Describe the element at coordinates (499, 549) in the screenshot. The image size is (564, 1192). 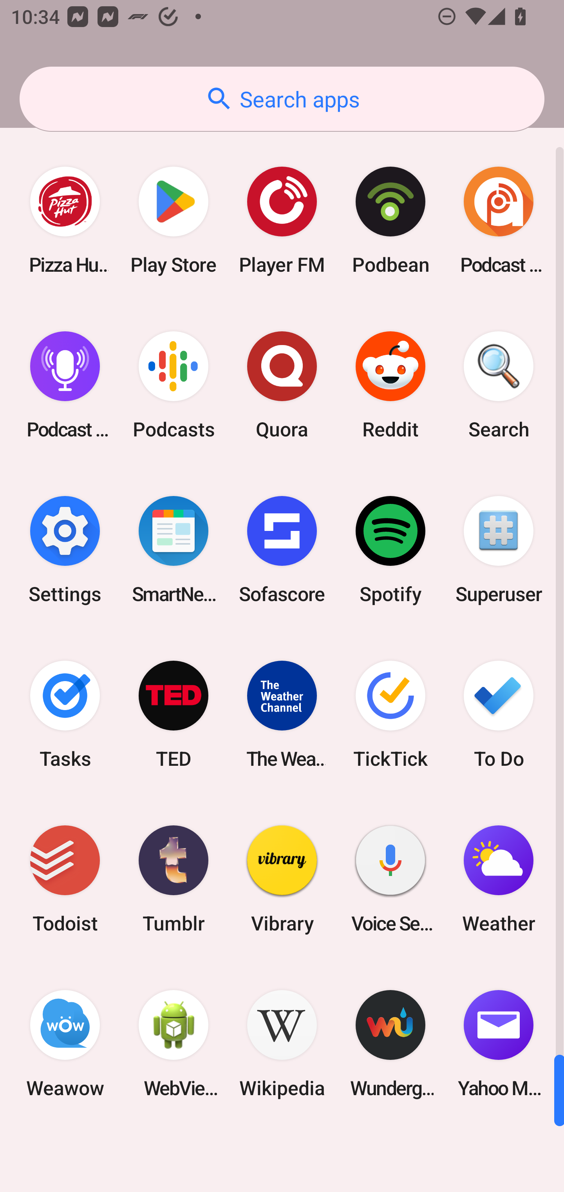
I see `Superuser` at that location.